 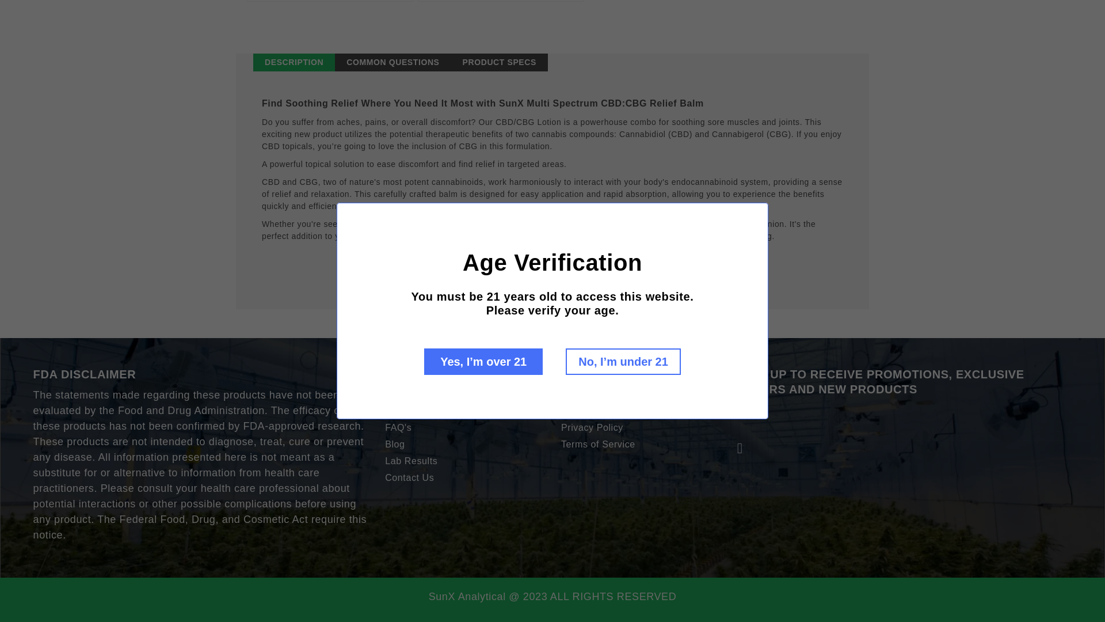 What do you see at coordinates (330, 1) in the screenshot?
I see `Open media 2 in modal` at bounding box center [330, 1].